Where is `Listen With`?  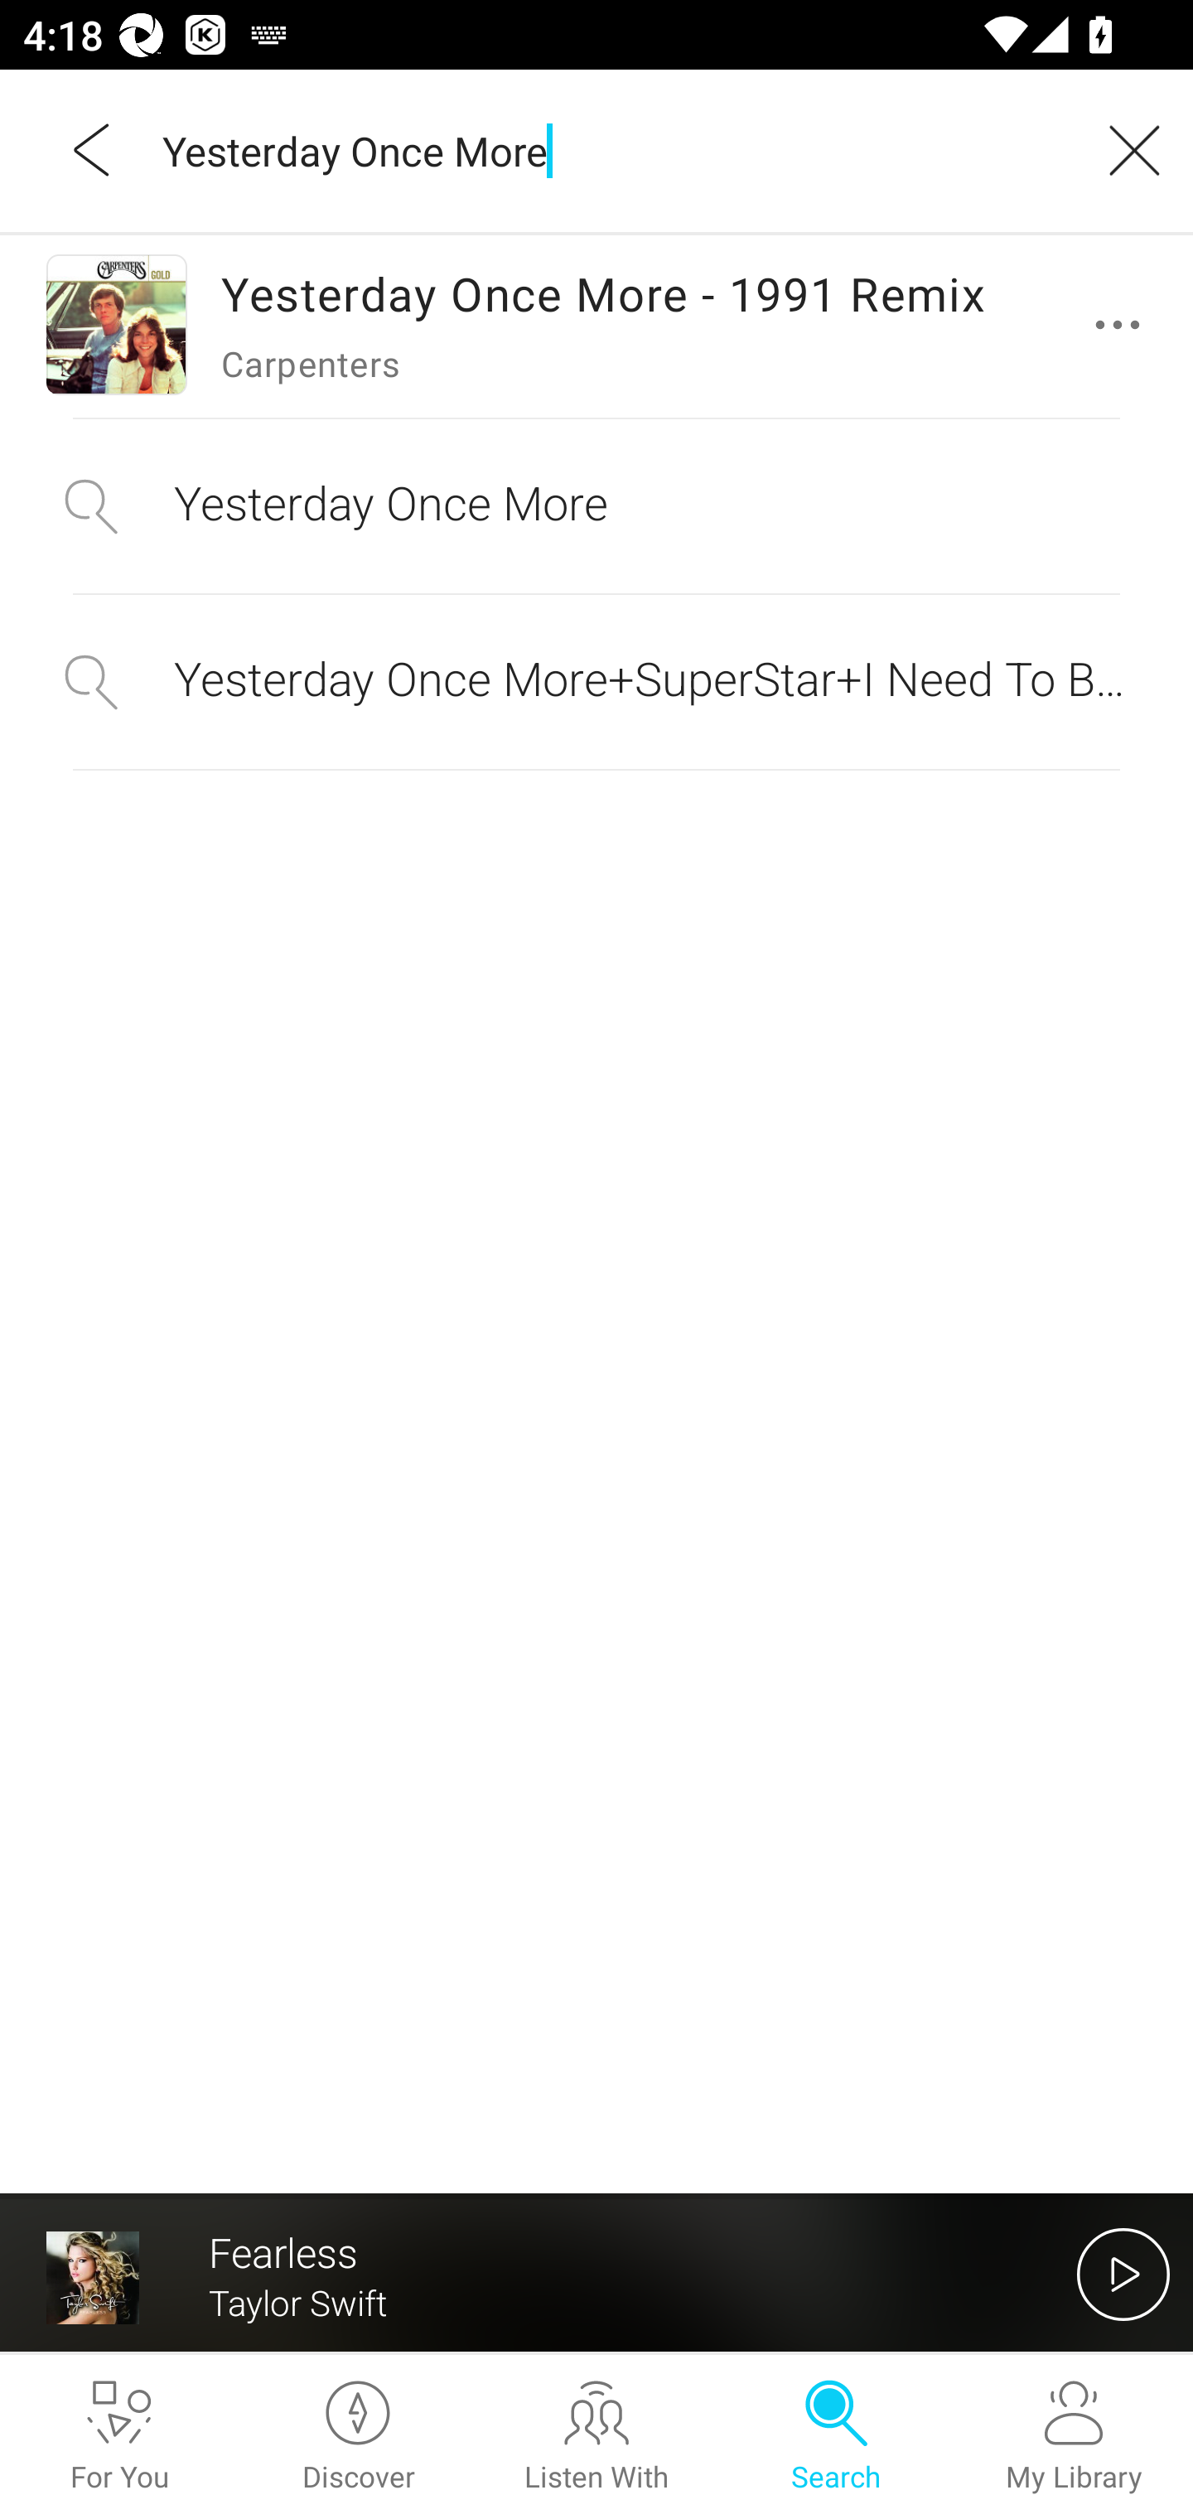
Listen With is located at coordinates (596, 2437).